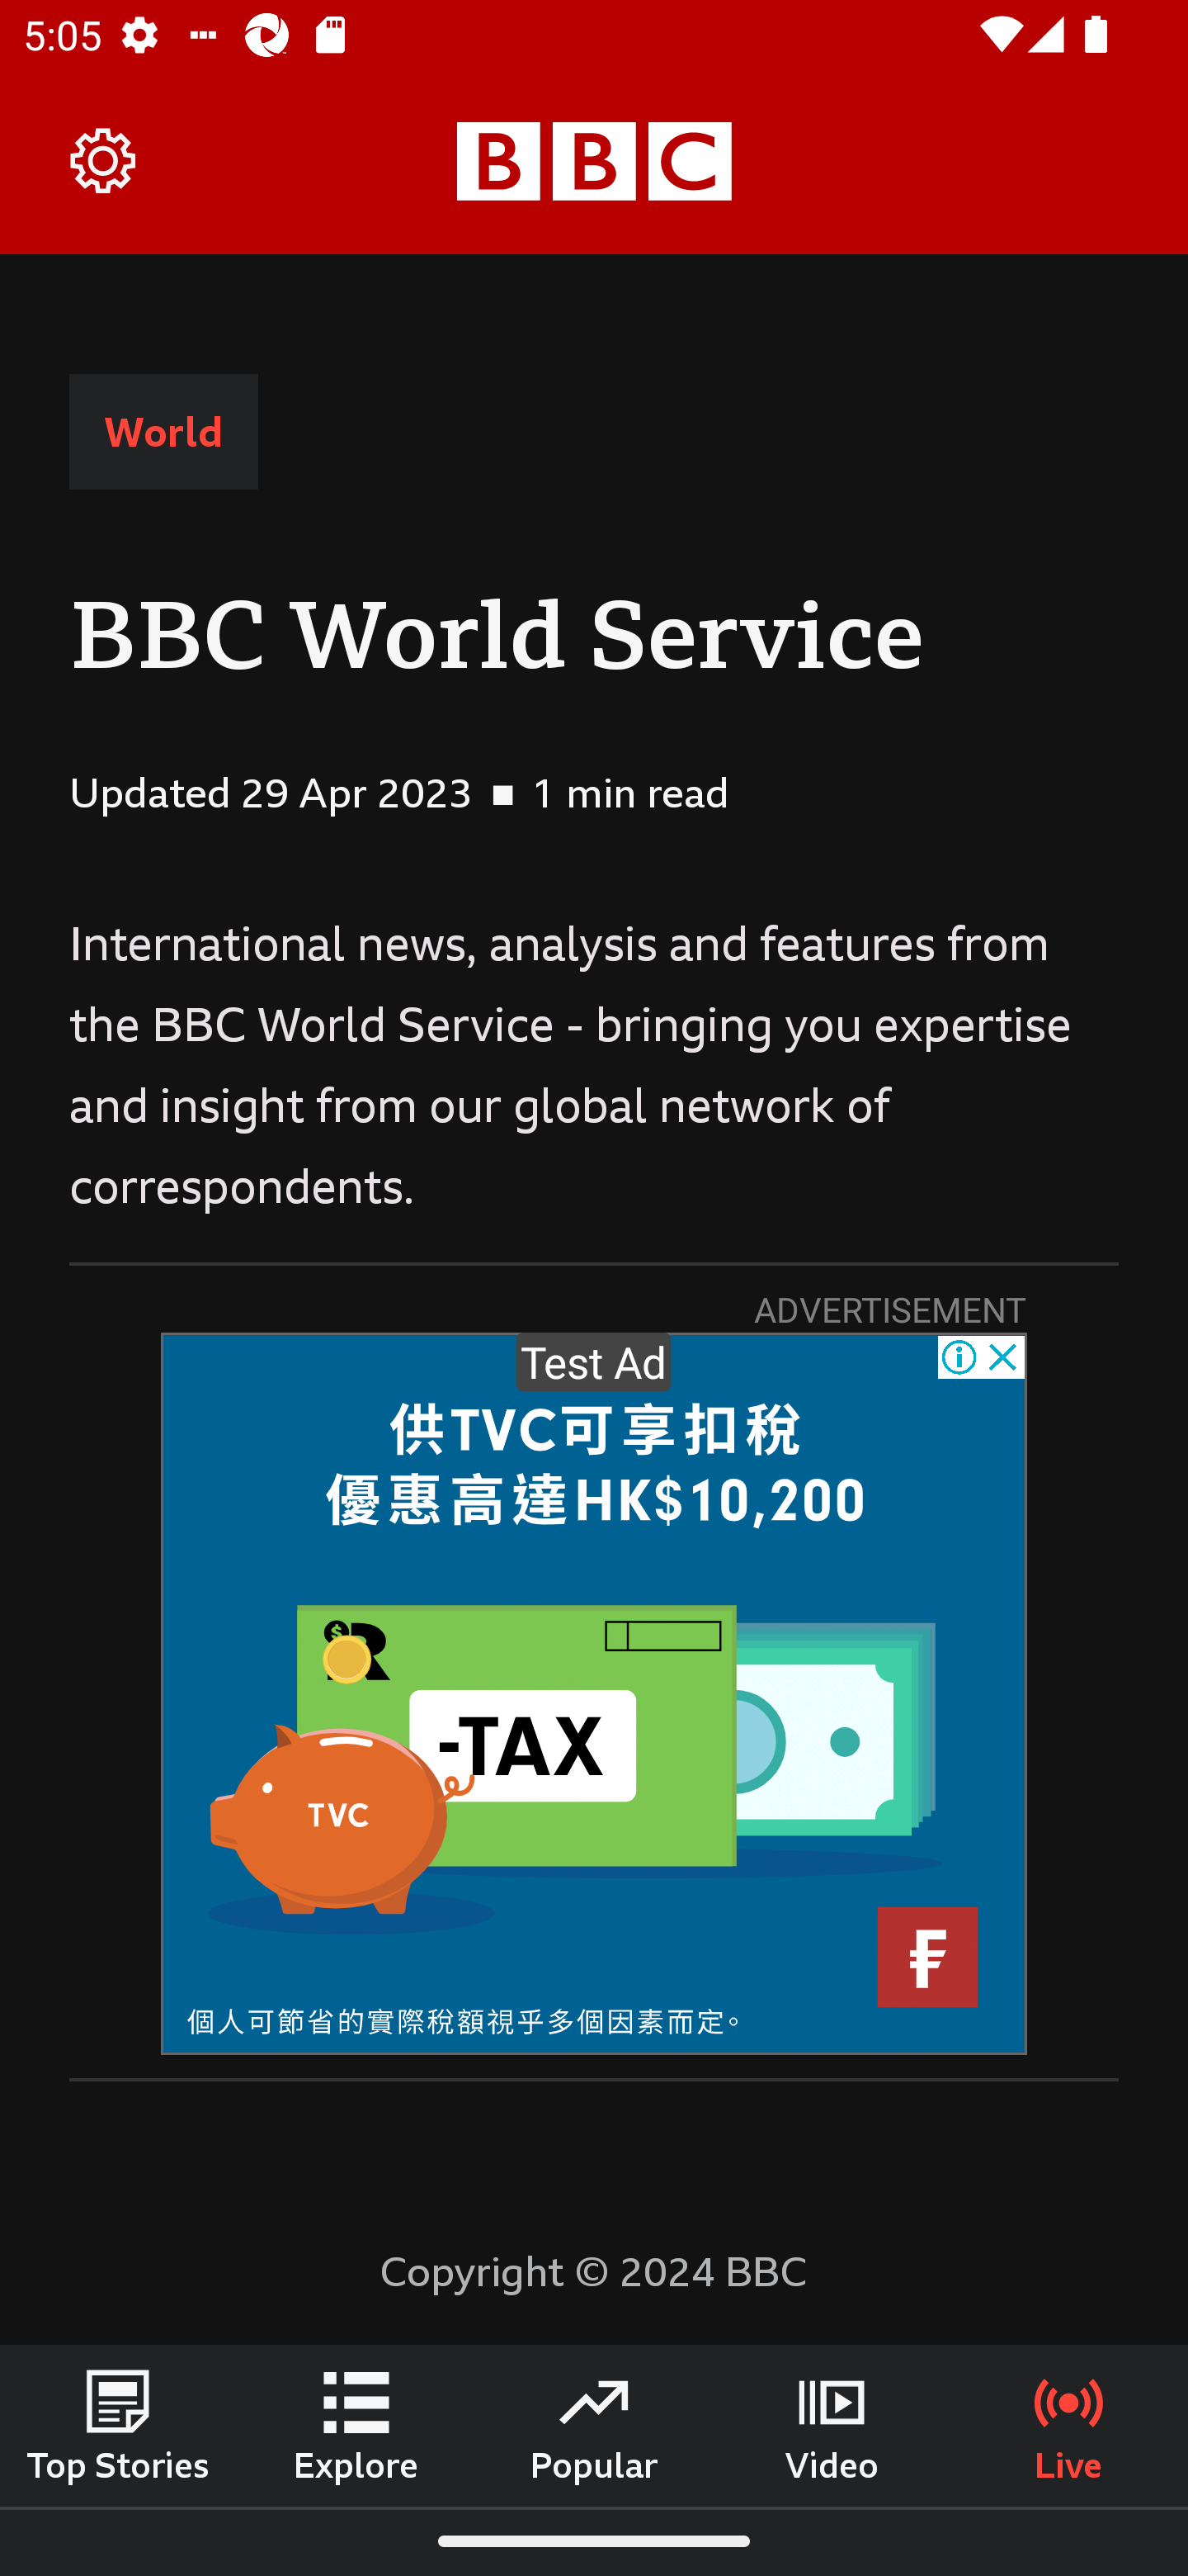 The width and height of the screenshot is (1188, 2576). I want to click on Popular, so click(594, 2425).